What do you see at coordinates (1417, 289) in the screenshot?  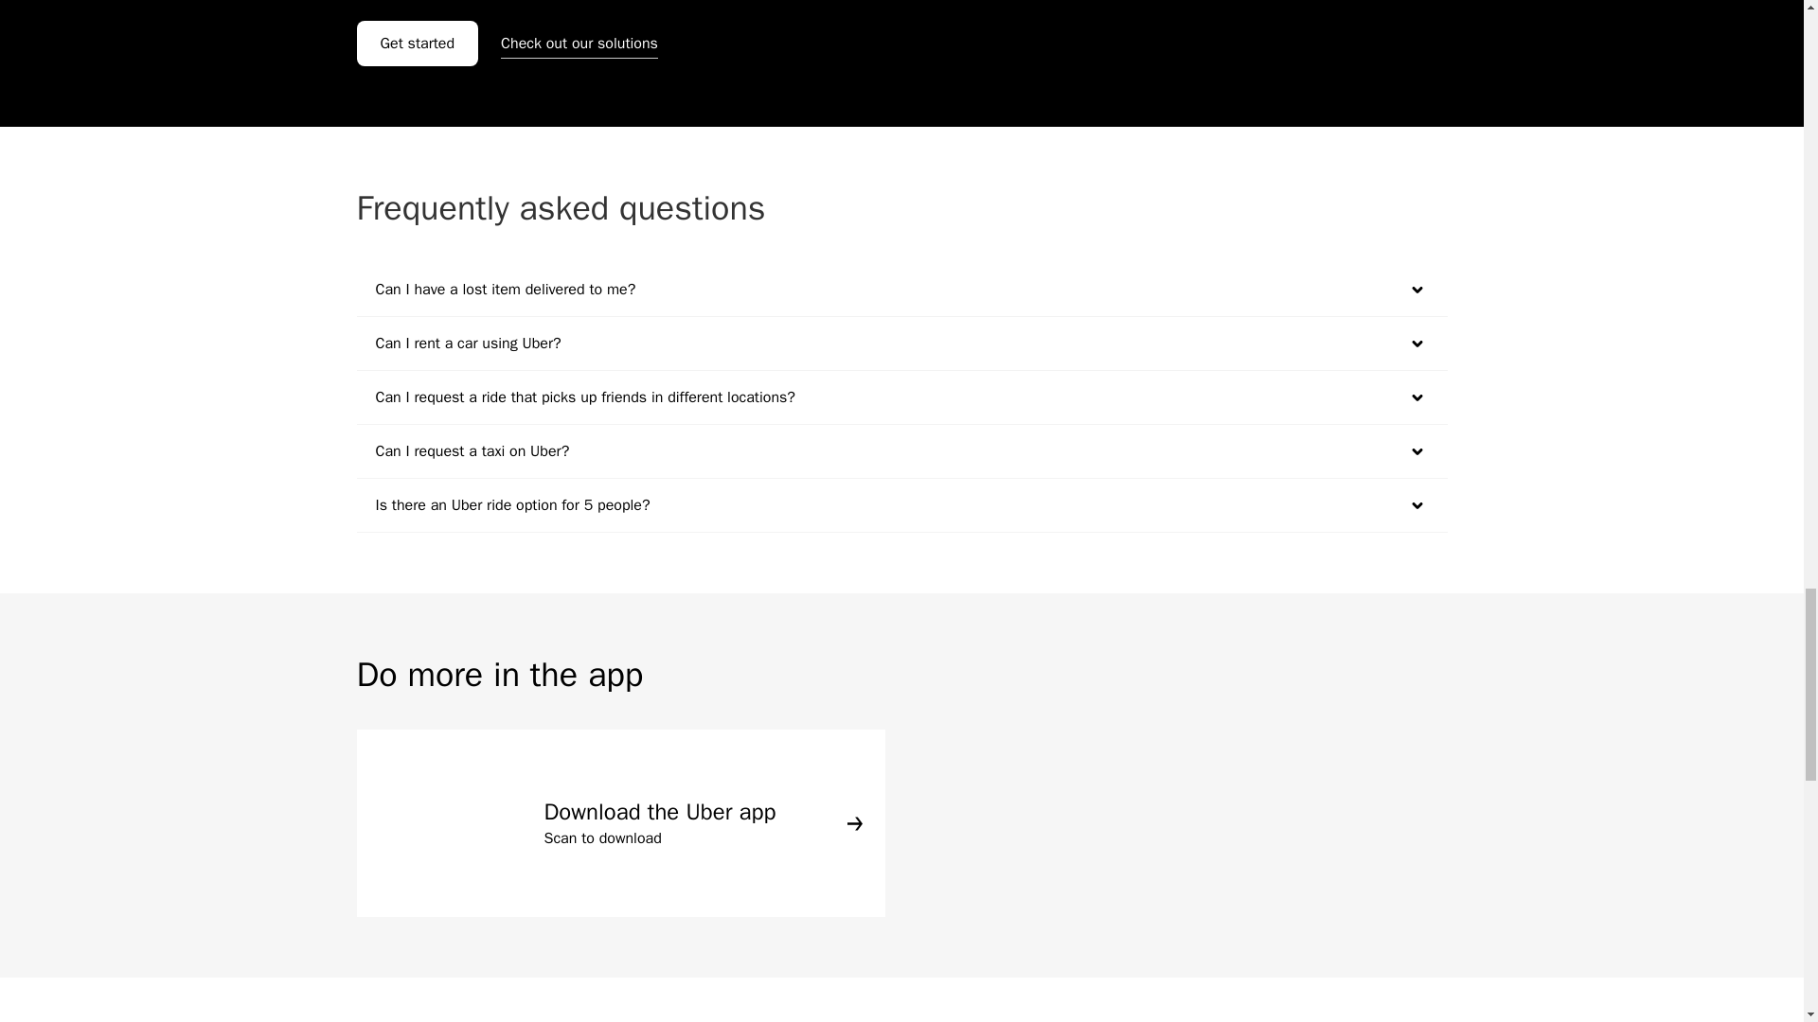 I see `Expand` at bounding box center [1417, 289].